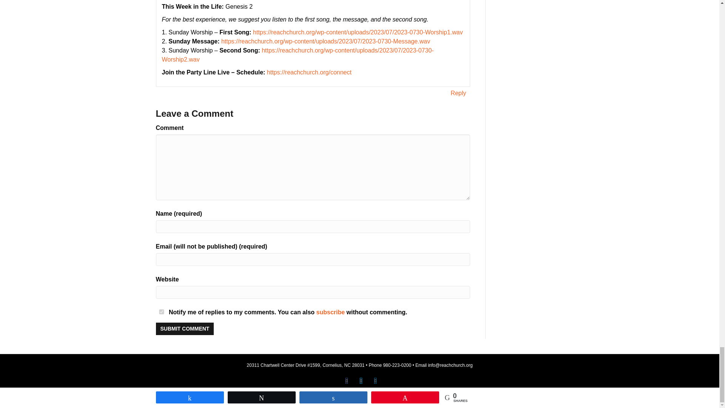 The height and width of the screenshot is (408, 725). Describe the element at coordinates (330, 312) in the screenshot. I see `subscribe` at that location.